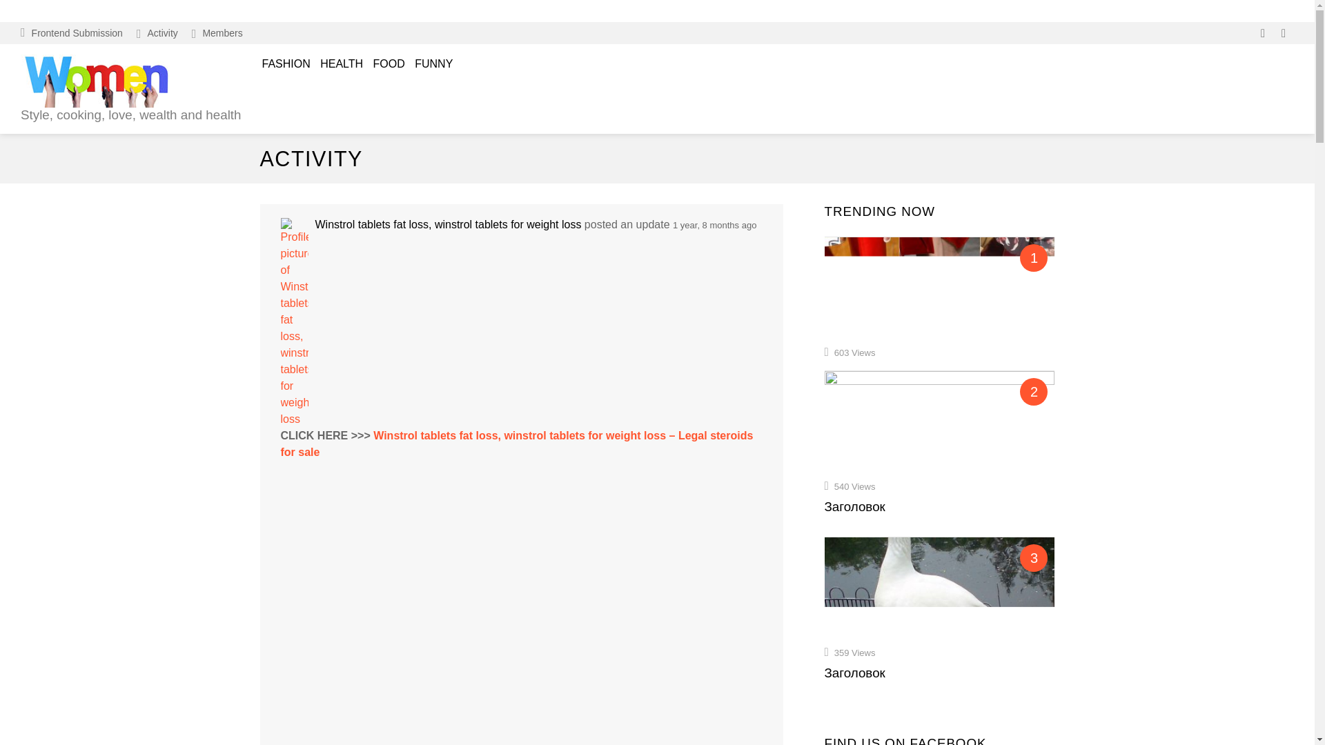 This screenshot has width=1325, height=745. What do you see at coordinates (286, 64) in the screenshot?
I see `FASHION` at bounding box center [286, 64].